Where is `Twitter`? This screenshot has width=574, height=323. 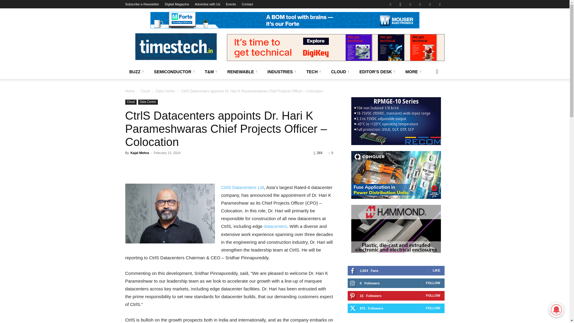 Twitter is located at coordinates (430, 4).